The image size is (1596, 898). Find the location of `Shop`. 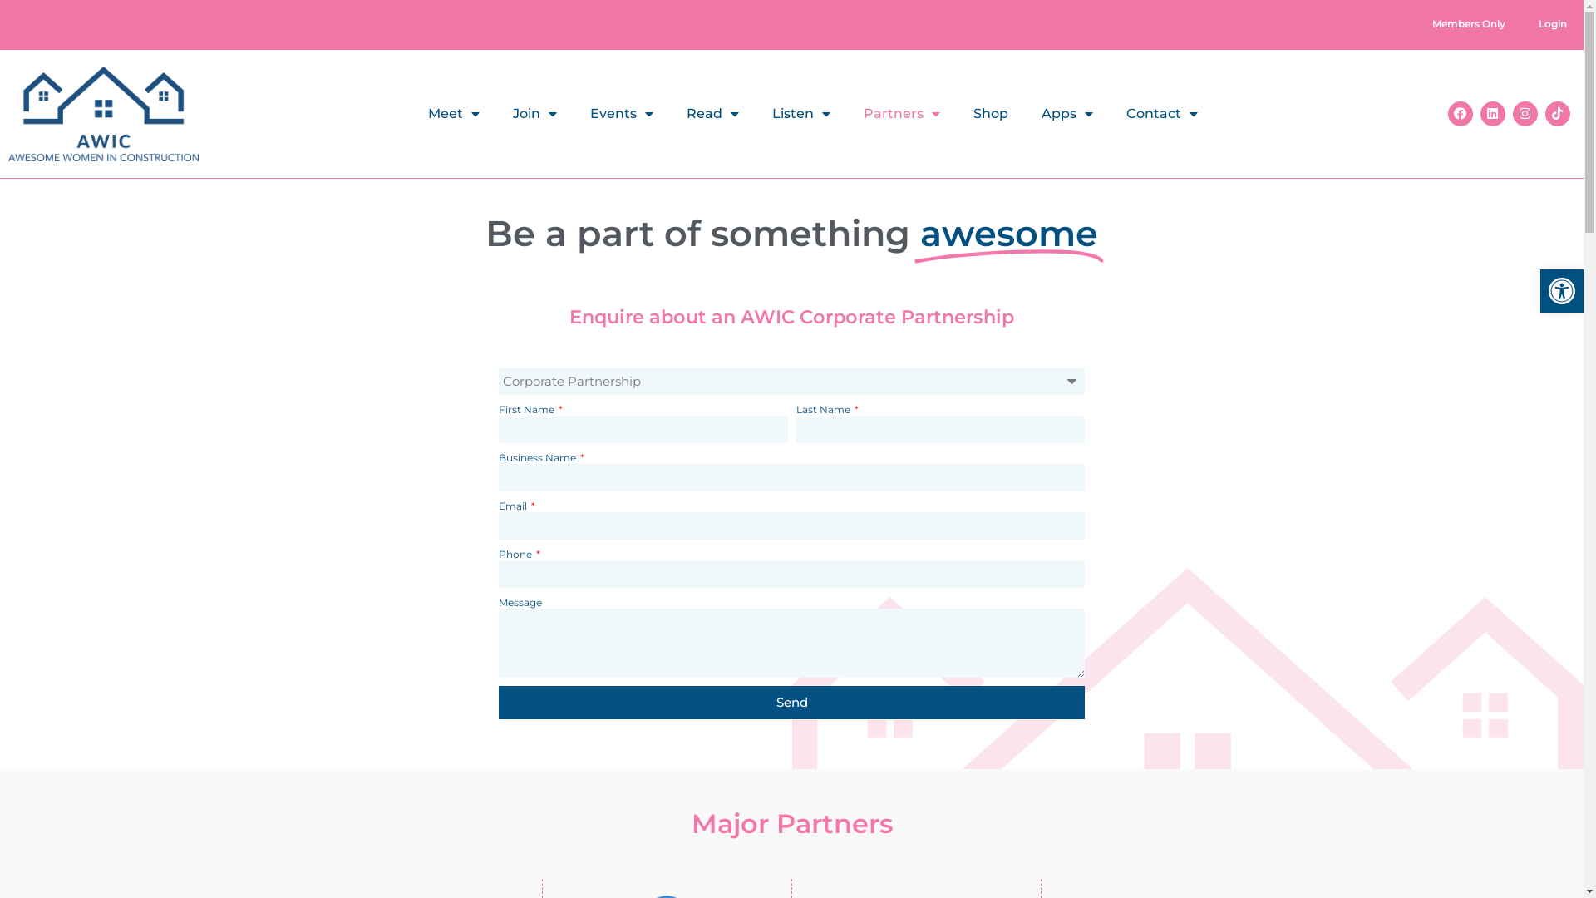

Shop is located at coordinates (991, 114).